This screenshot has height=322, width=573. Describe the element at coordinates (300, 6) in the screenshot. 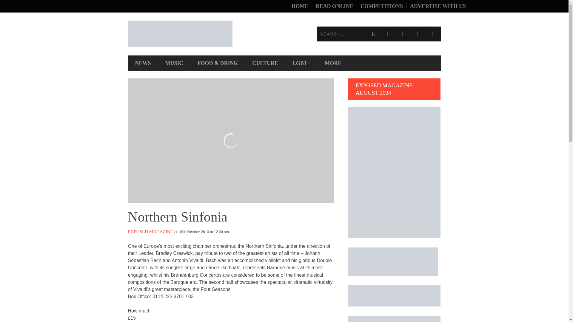

I see `HOME` at that location.